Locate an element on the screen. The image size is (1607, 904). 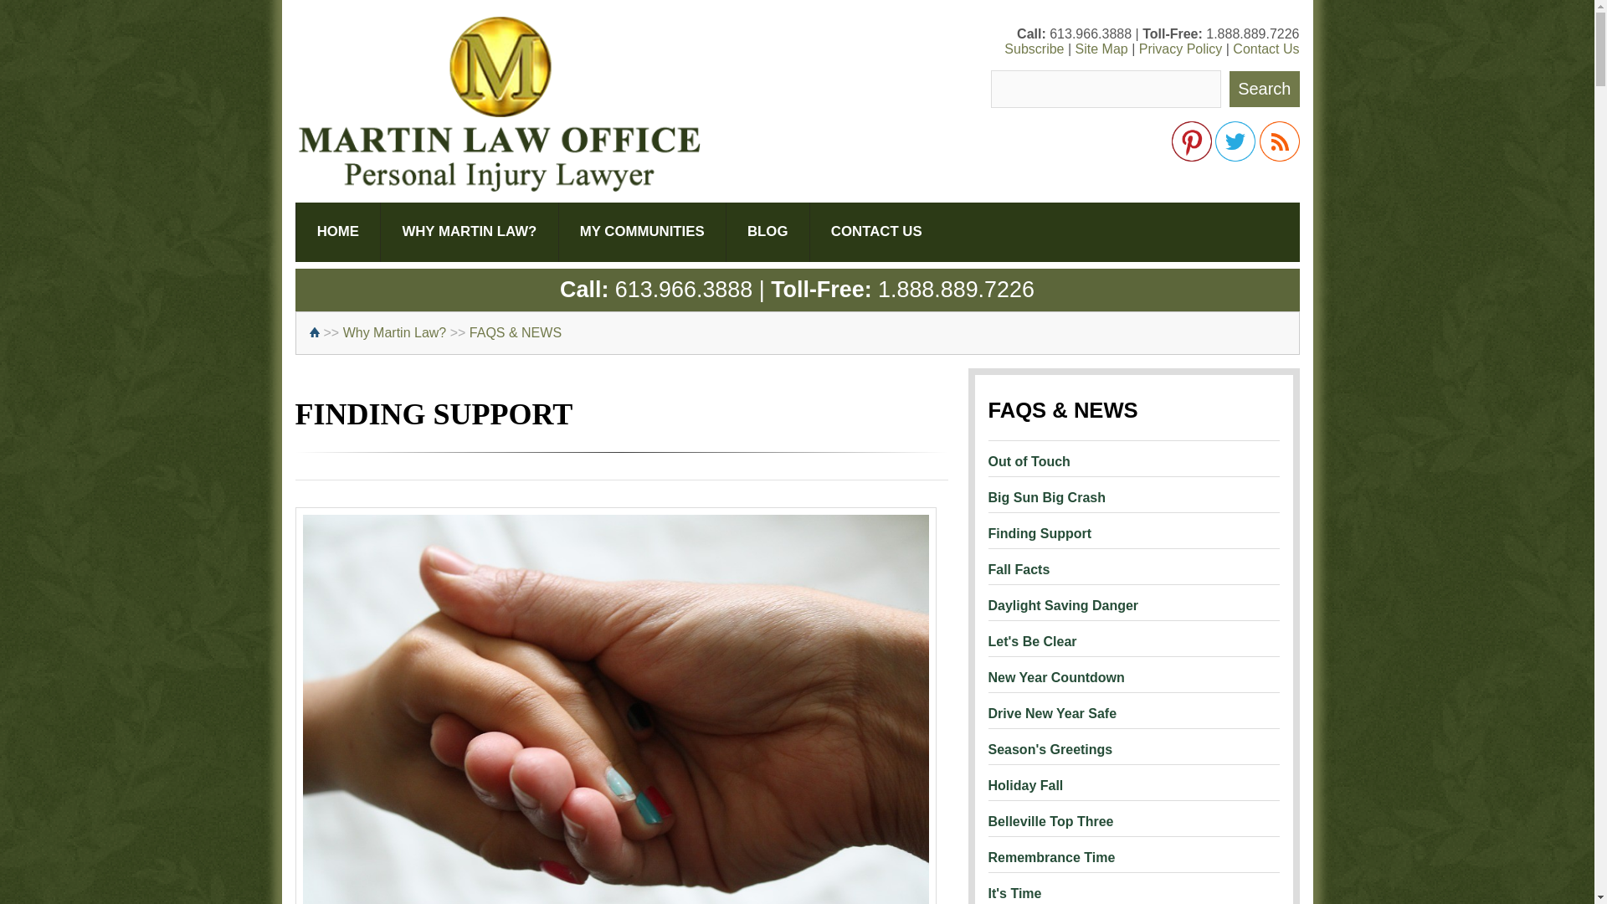
Why Martin Law? is located at coordinates (395, 332).